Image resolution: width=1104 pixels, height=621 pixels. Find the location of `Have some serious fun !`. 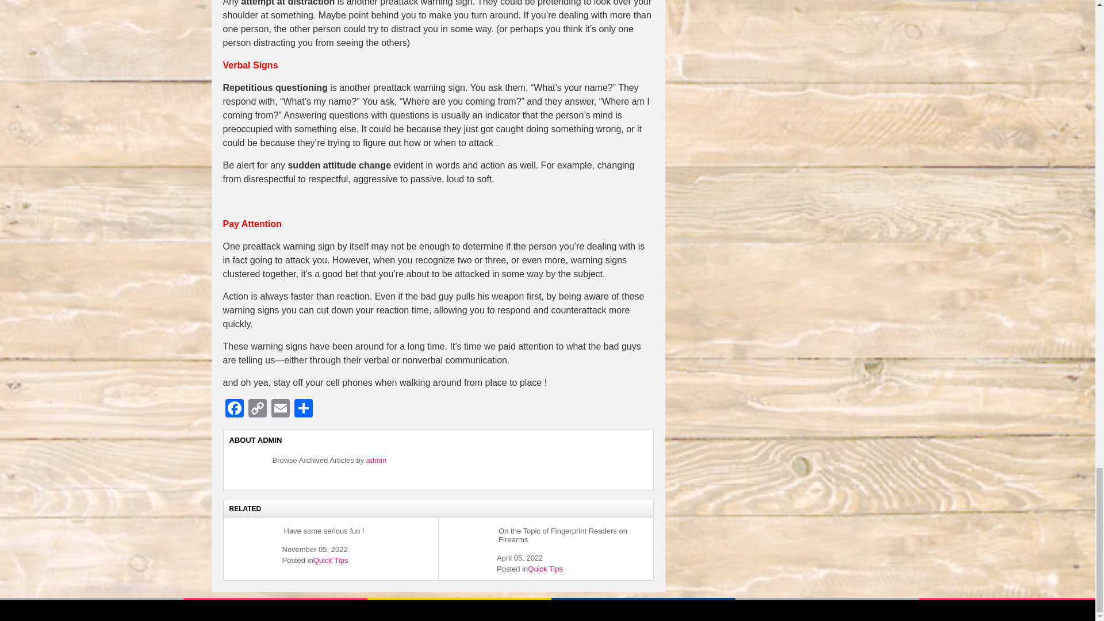

Have some serious fun ! is located at coordinates (252, 527).